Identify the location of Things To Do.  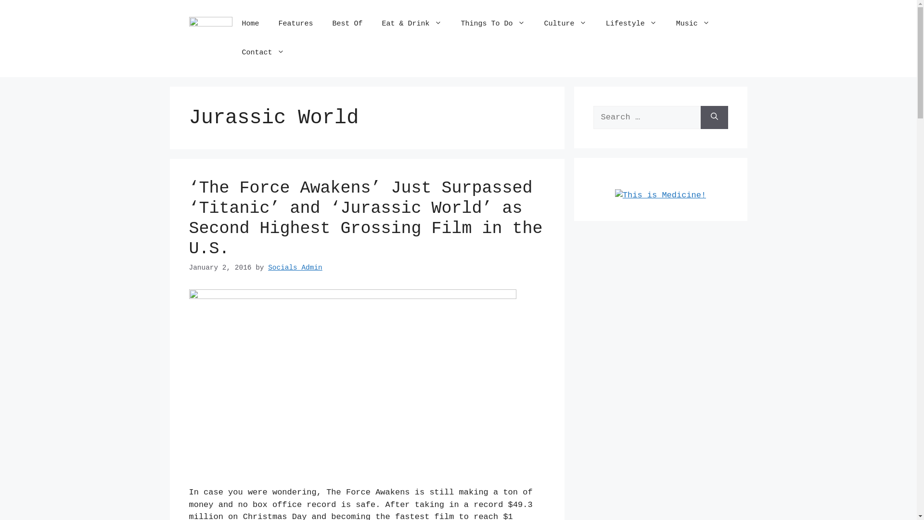
(493, 24).